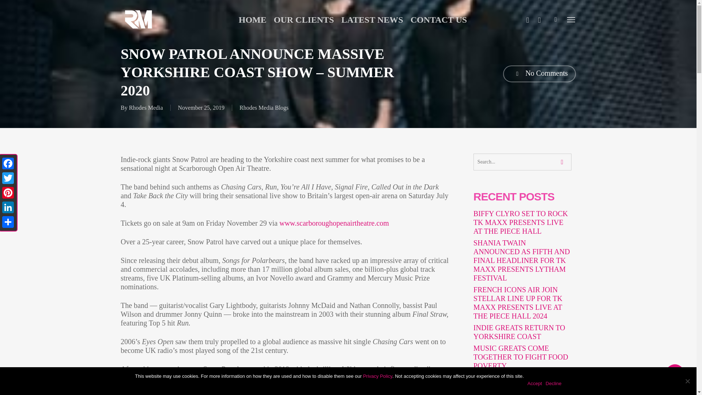 This screenshot has width=702, height=395. Describe the element at coordinates (8, 207) in the screenshot. I see `LinkedIn` at that location.